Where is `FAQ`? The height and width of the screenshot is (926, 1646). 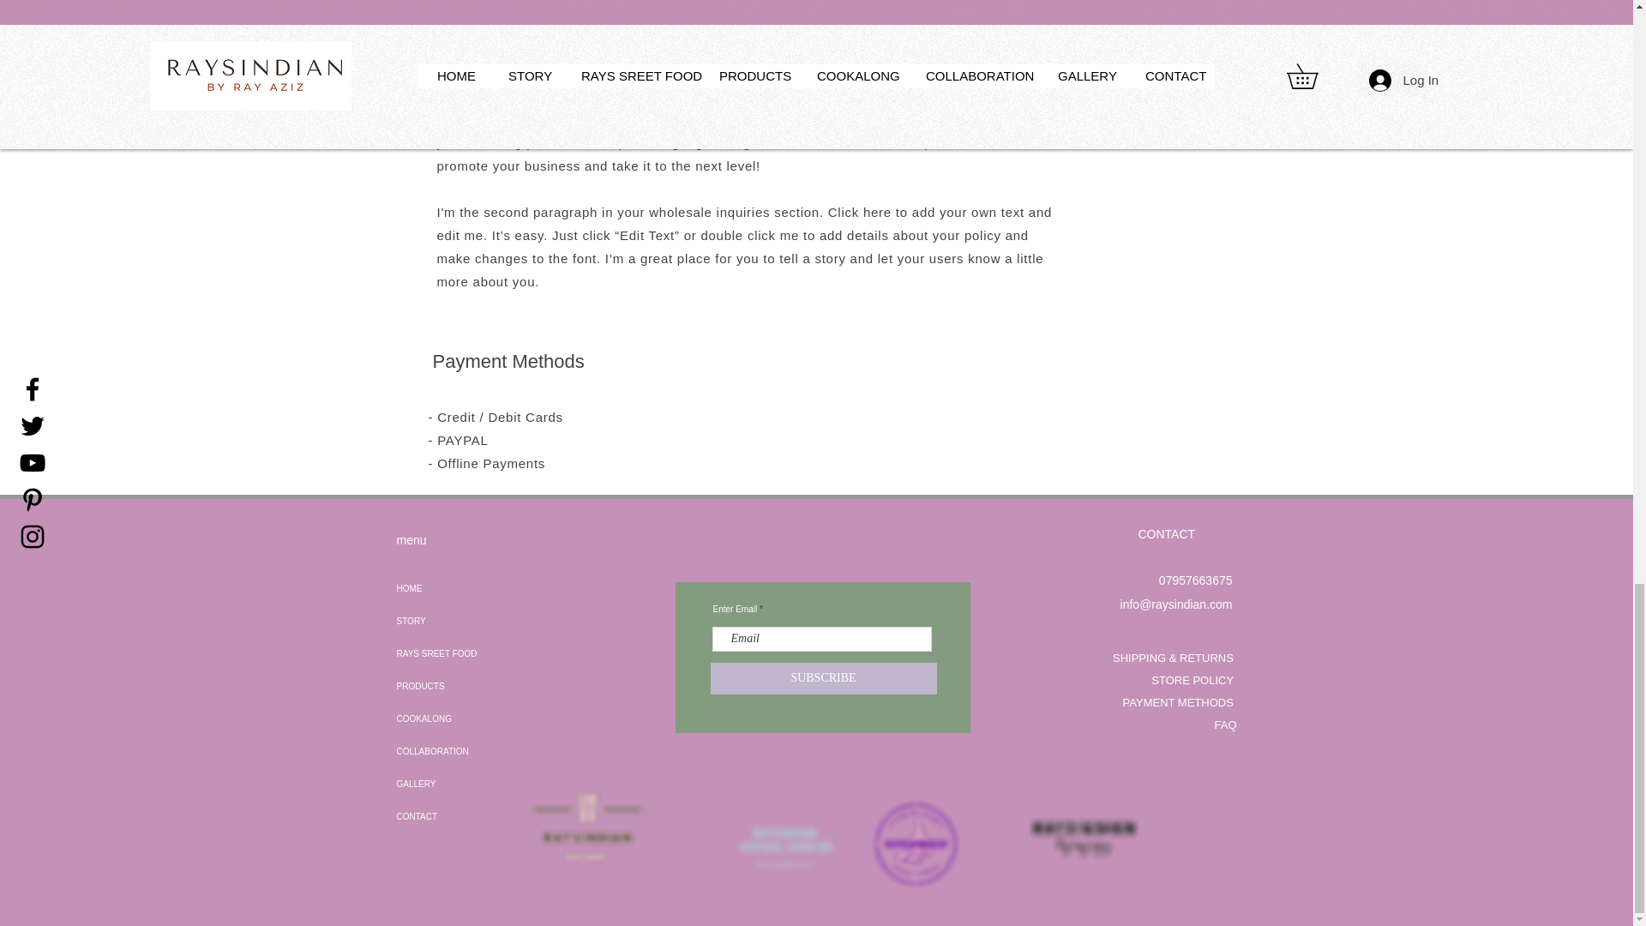
FAQ is located at coordinates (1224, 725).